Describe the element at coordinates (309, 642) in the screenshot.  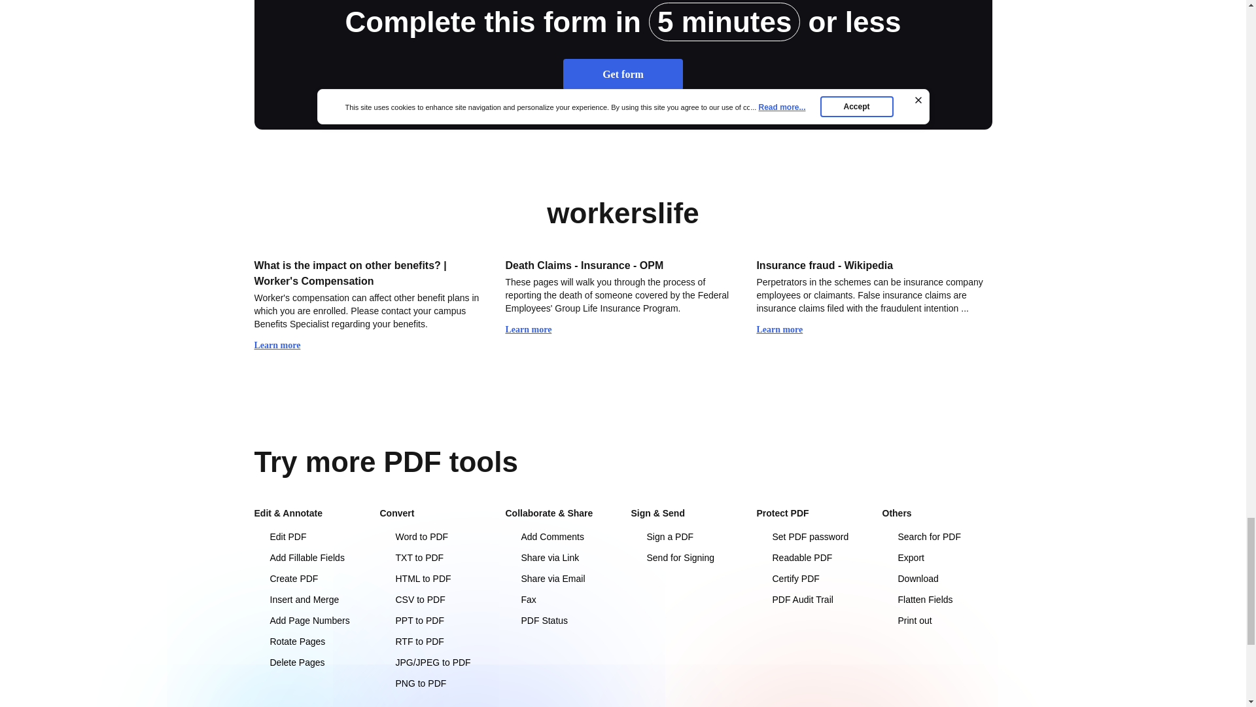
I see `Rotate Pages` at that location.